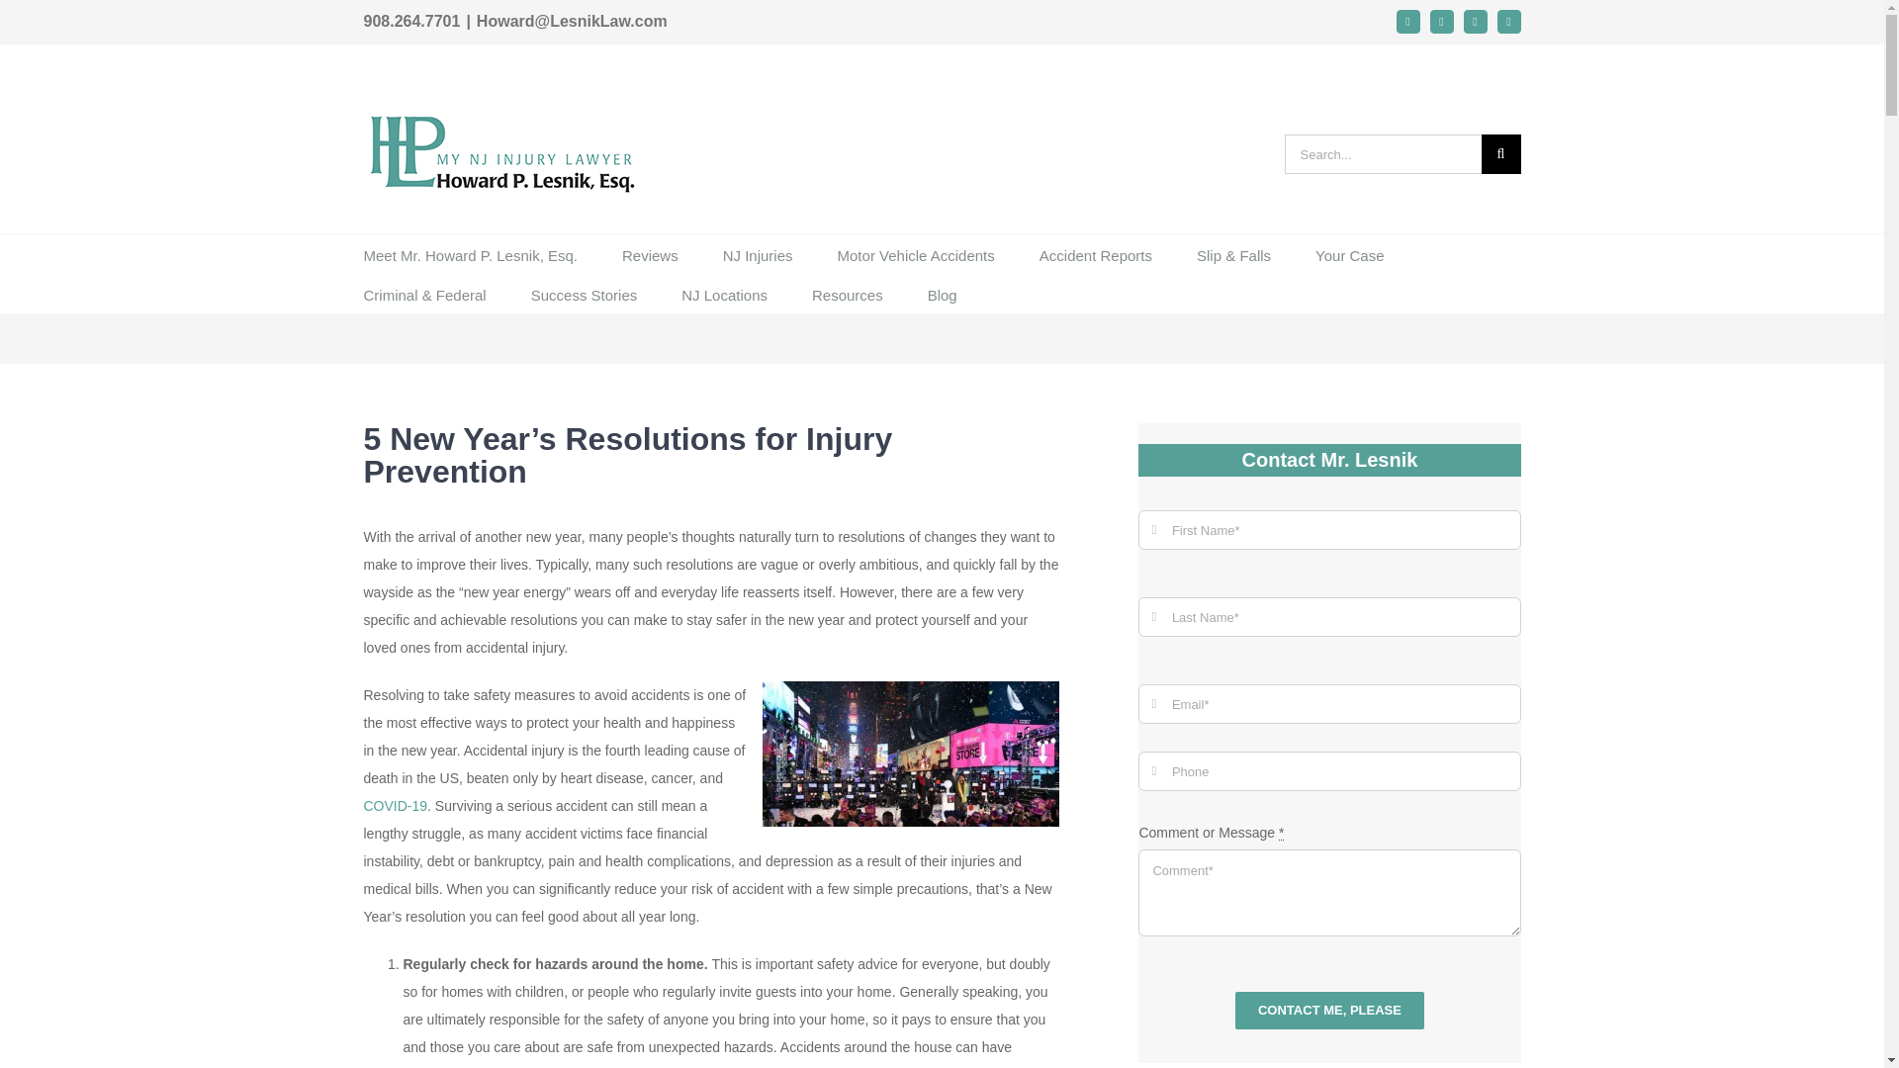  I want to click on Resolutions for Injury Prevention, so click(911, 754).